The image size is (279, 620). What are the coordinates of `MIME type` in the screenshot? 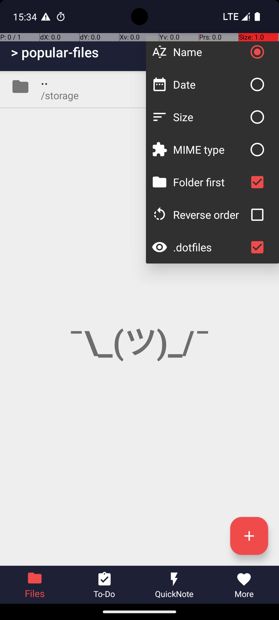 It's located at (210, 149).